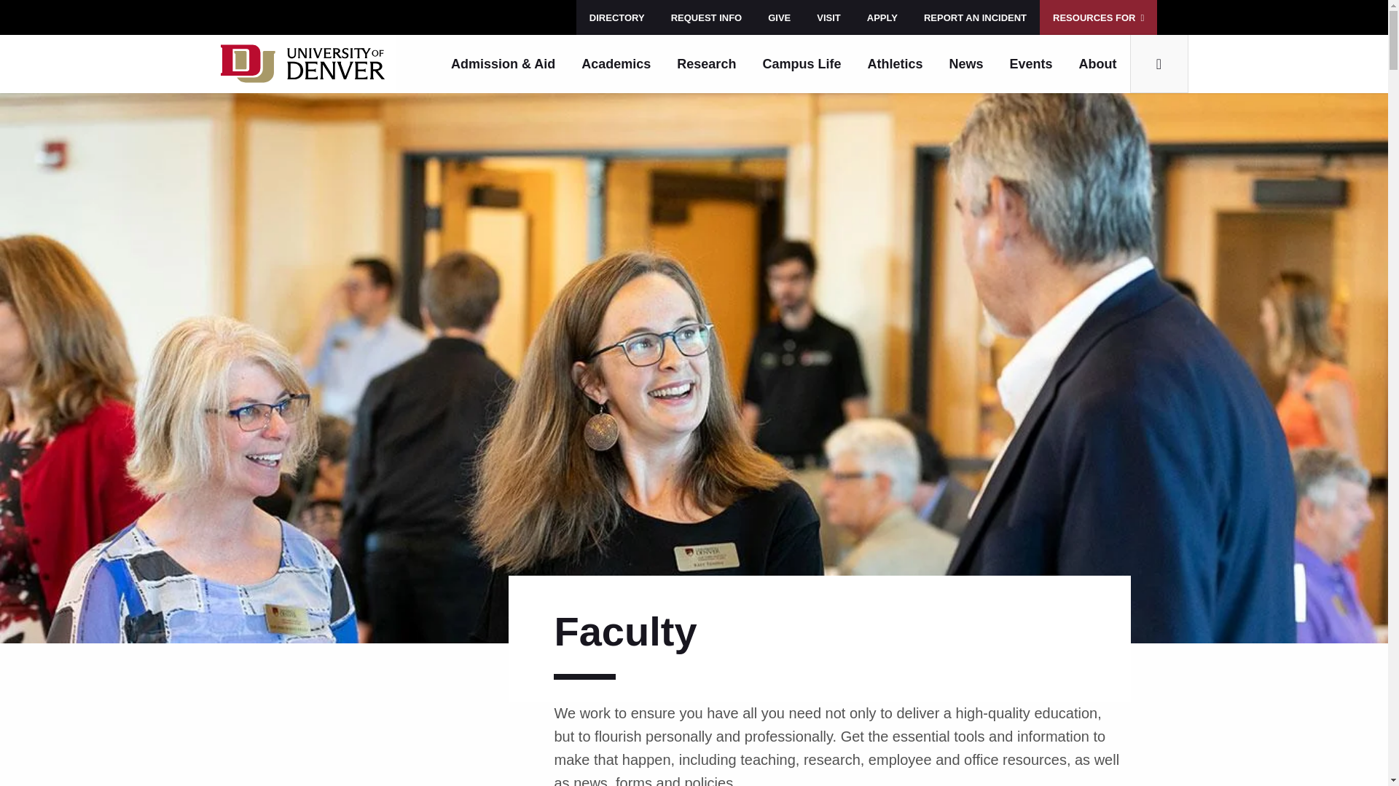  Describe the element at coordinates (616, 17) in the screenshot. I see `DU Directory` at that location.